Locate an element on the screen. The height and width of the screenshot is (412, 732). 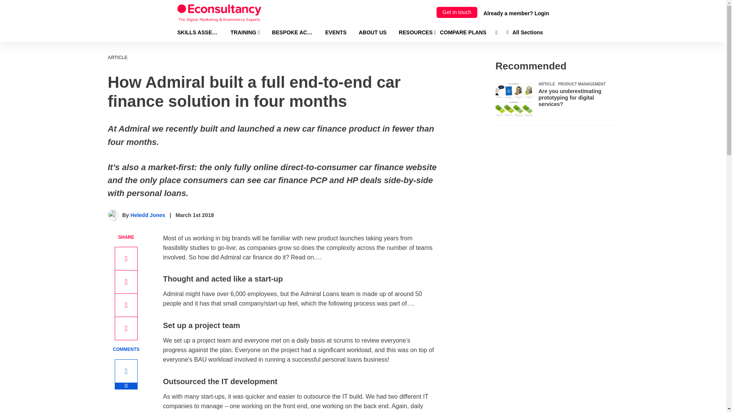
RESOURCES is located at coordinates (417, 32).